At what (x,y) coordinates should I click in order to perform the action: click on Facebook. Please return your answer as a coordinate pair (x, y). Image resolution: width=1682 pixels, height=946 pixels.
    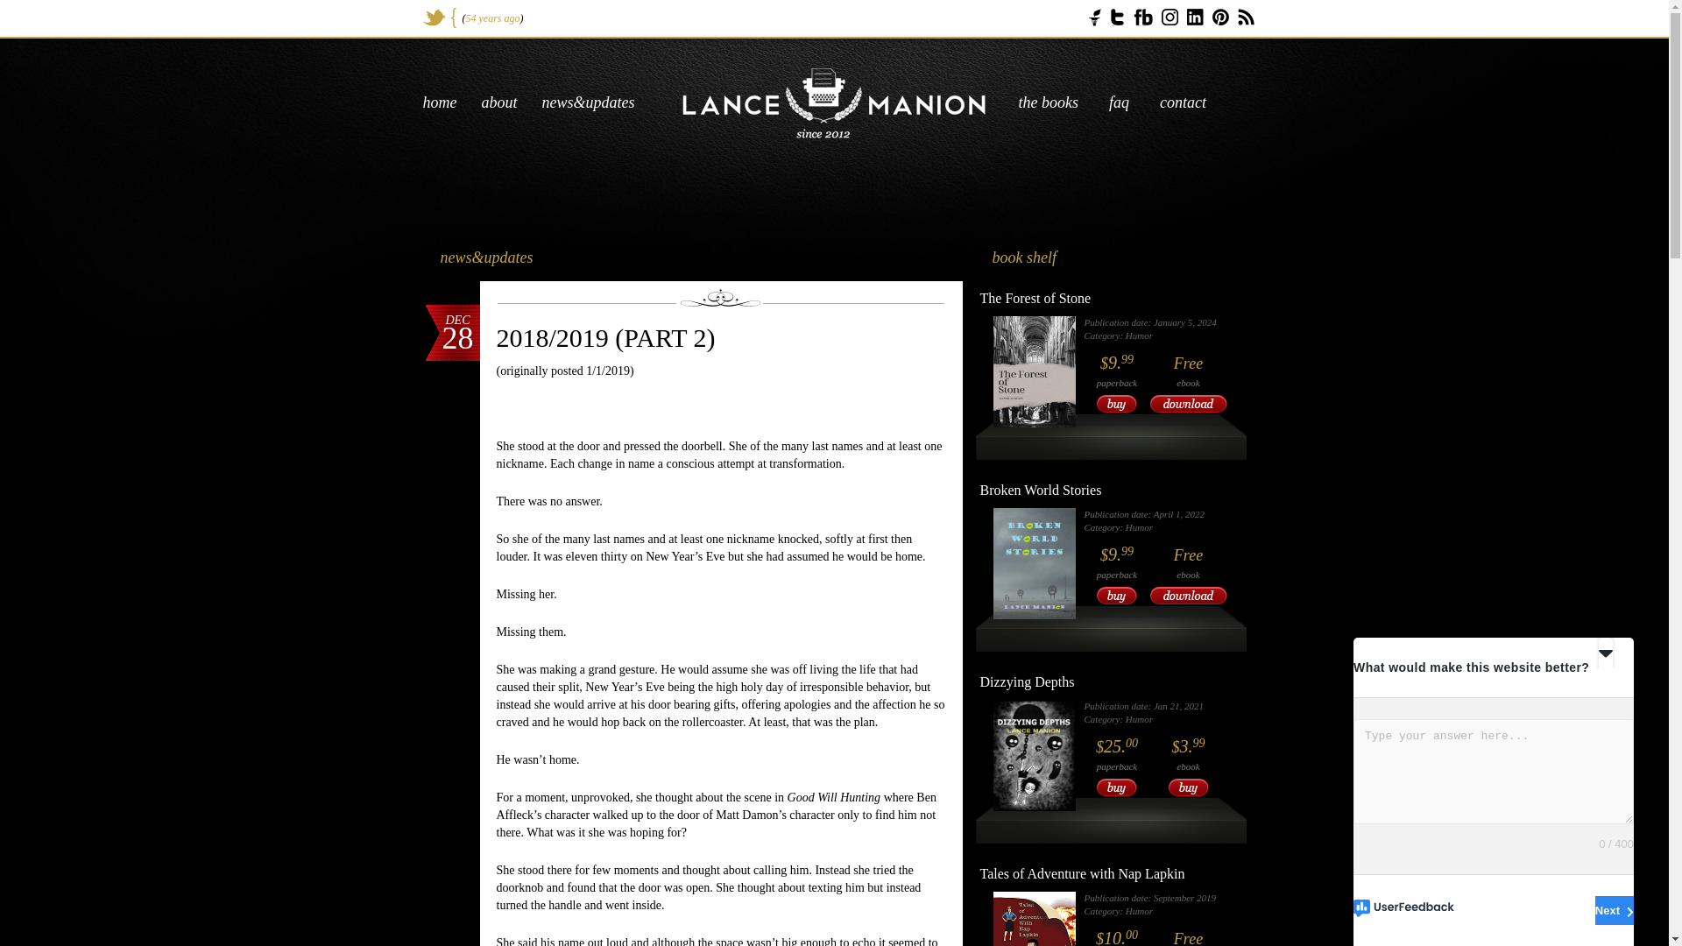
    Looking at the image, I should click on (1142, 18).